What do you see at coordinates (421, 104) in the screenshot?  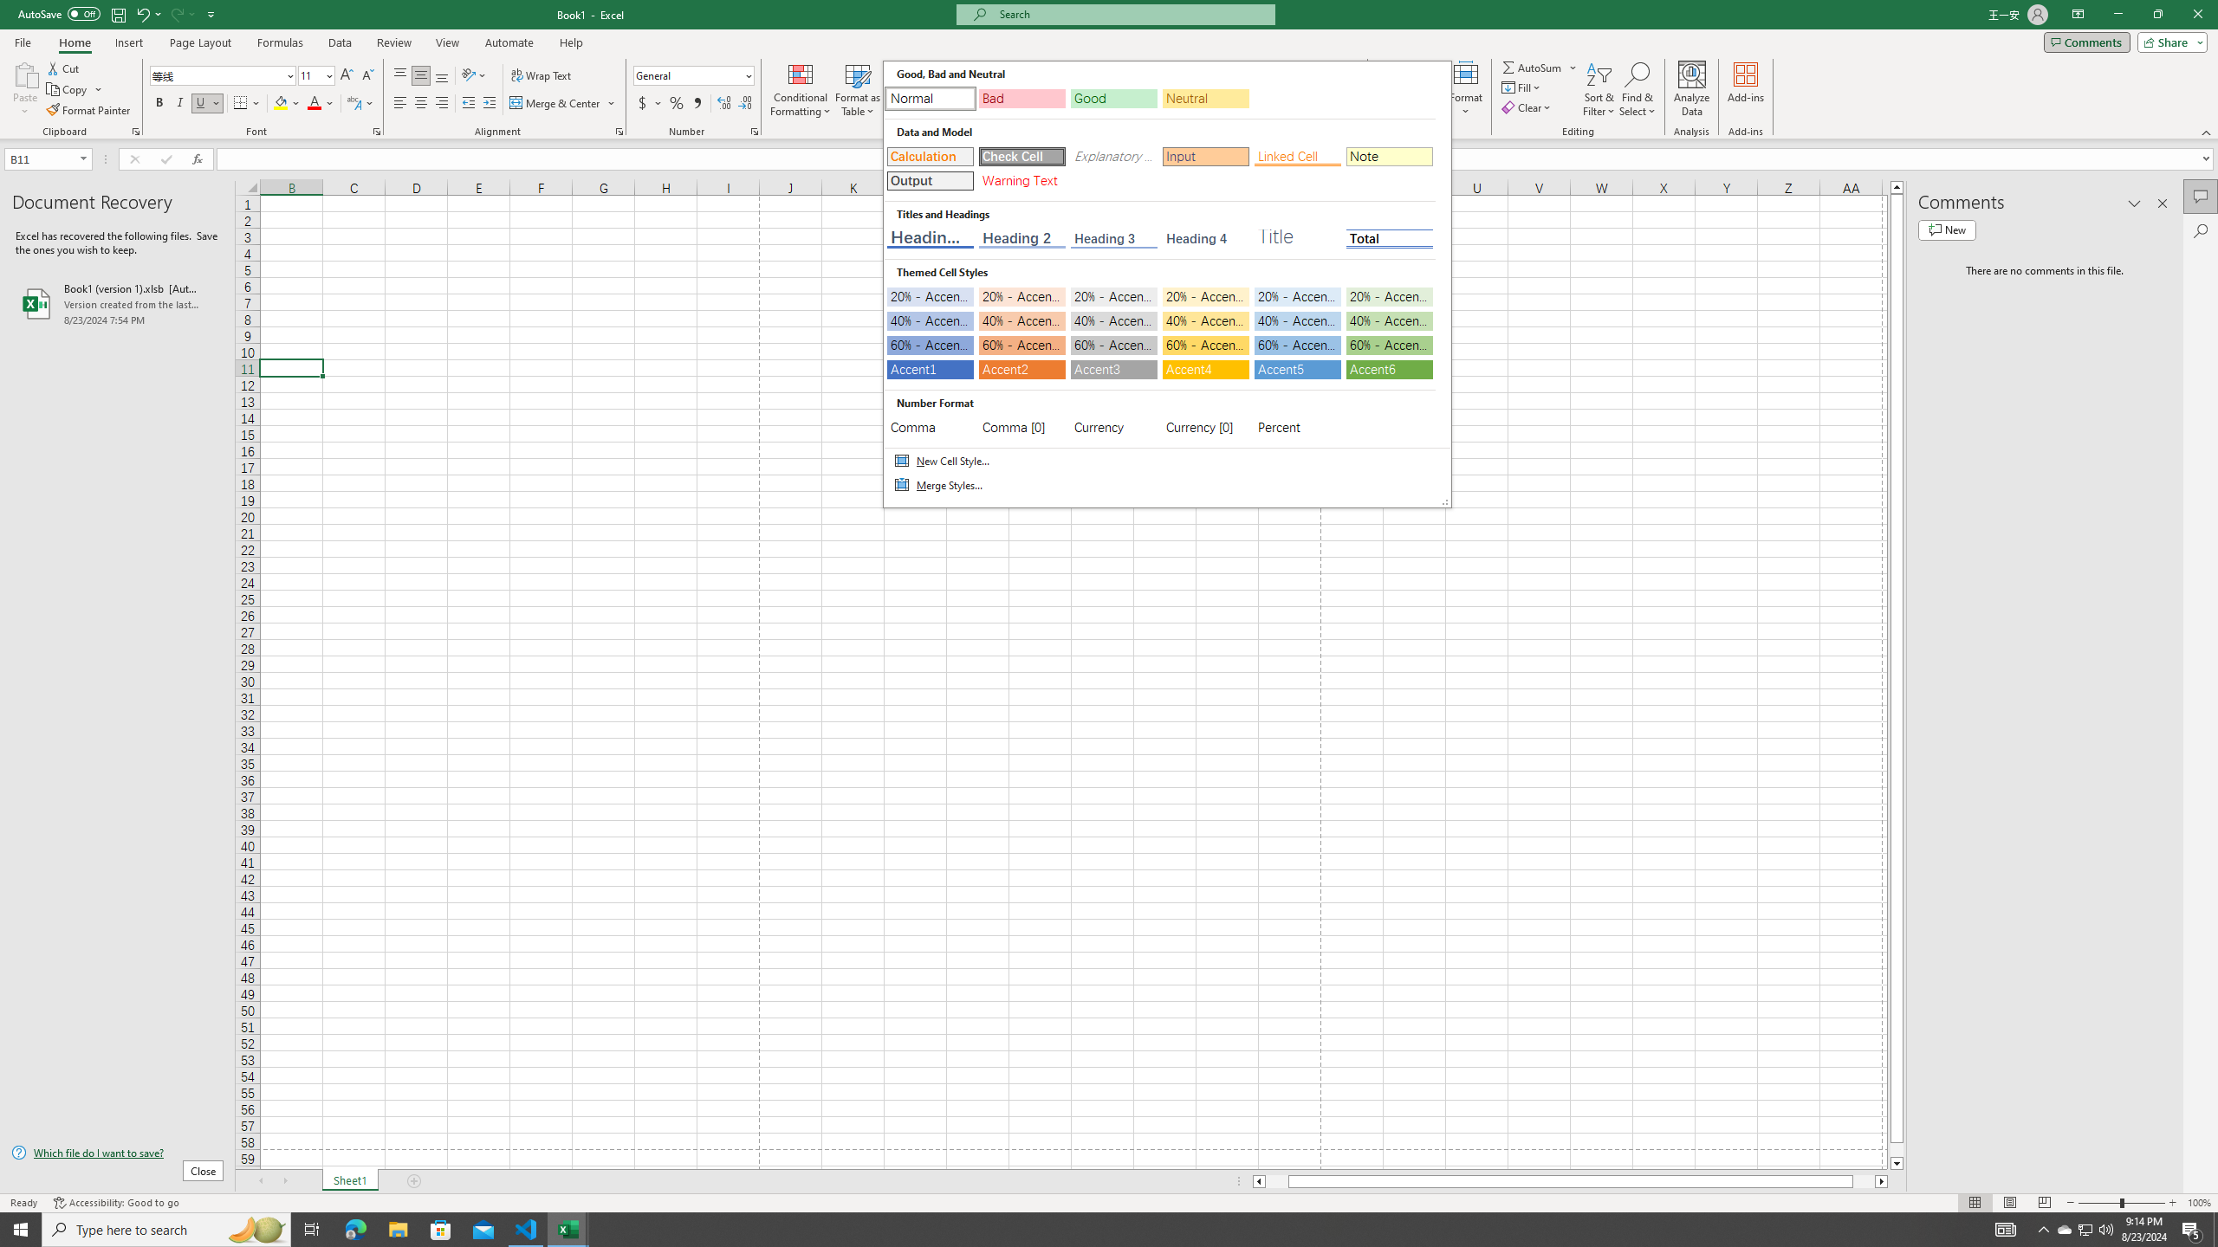 I see `Center` at bounding box center [421, 104].